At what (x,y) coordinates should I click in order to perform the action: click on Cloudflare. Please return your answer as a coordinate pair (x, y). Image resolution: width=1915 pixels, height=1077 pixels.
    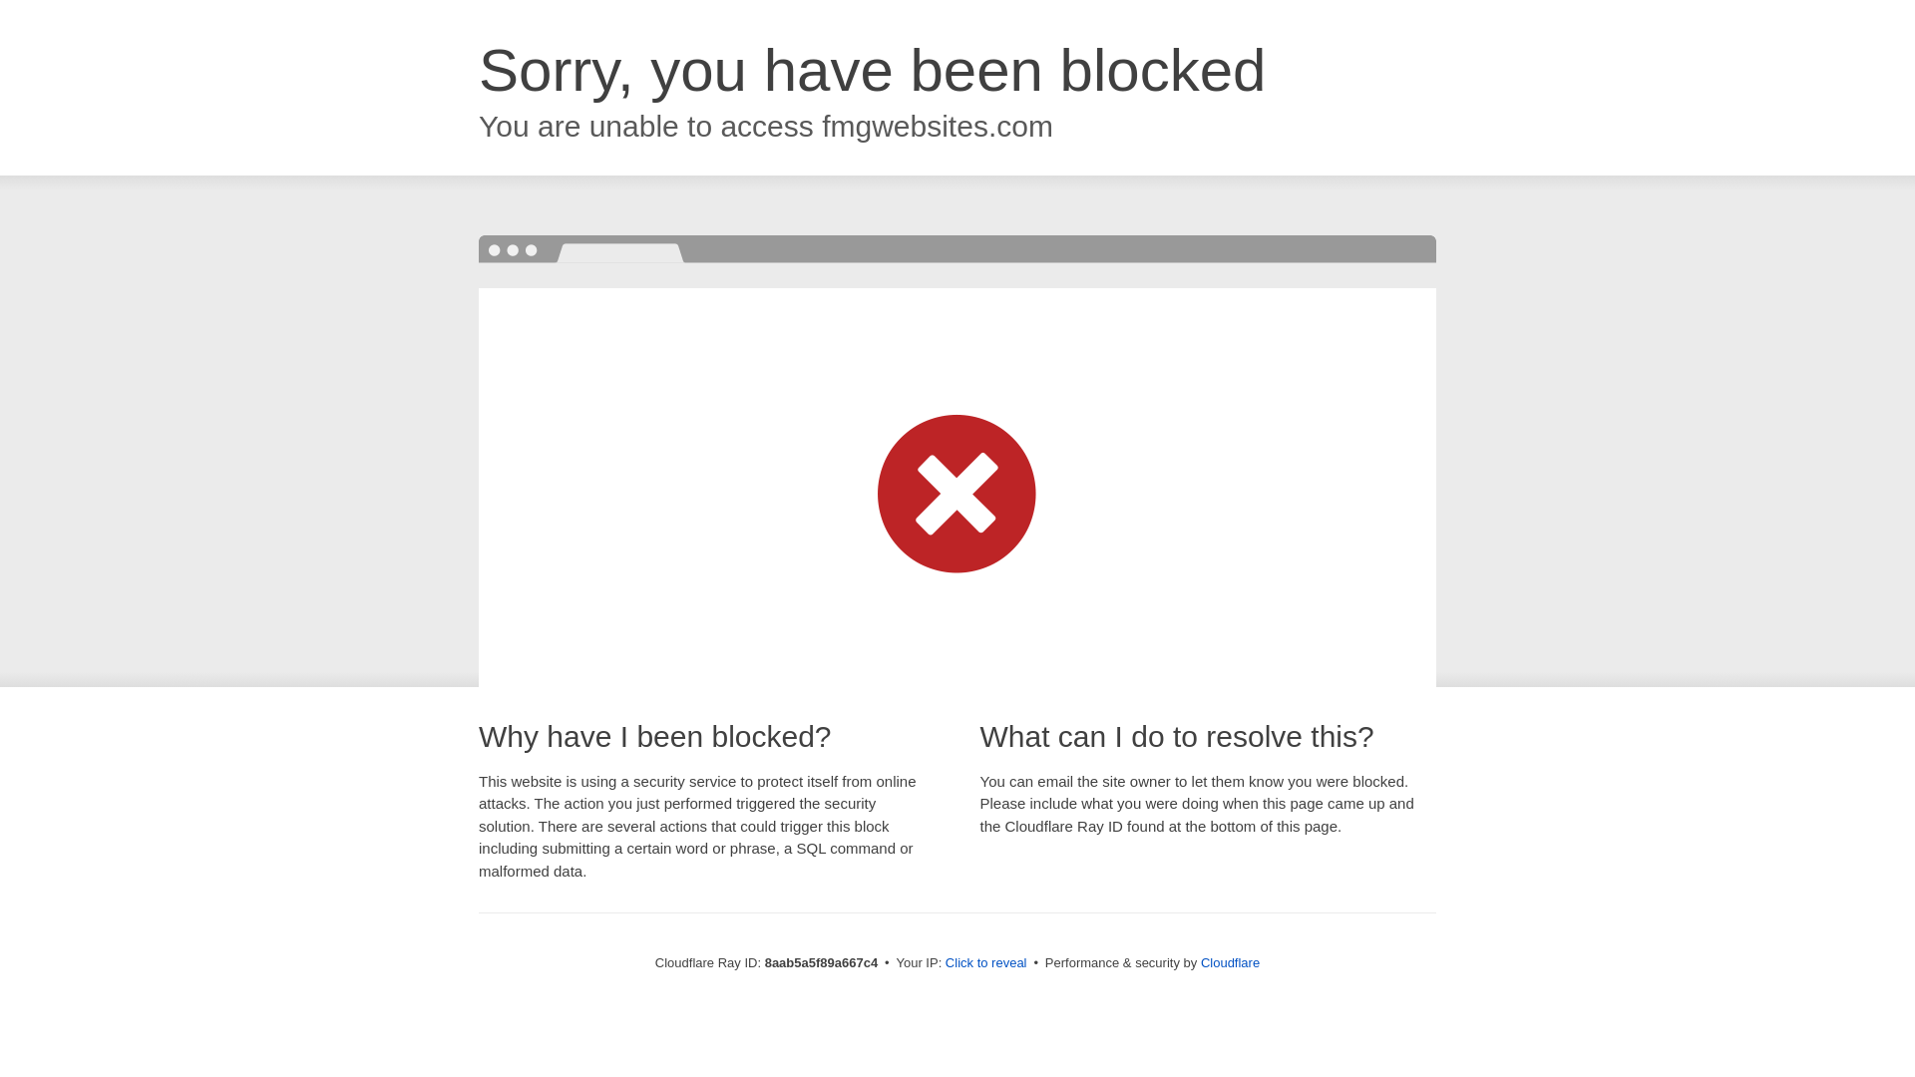
    Looking at the image, I should click on (1230, 962).